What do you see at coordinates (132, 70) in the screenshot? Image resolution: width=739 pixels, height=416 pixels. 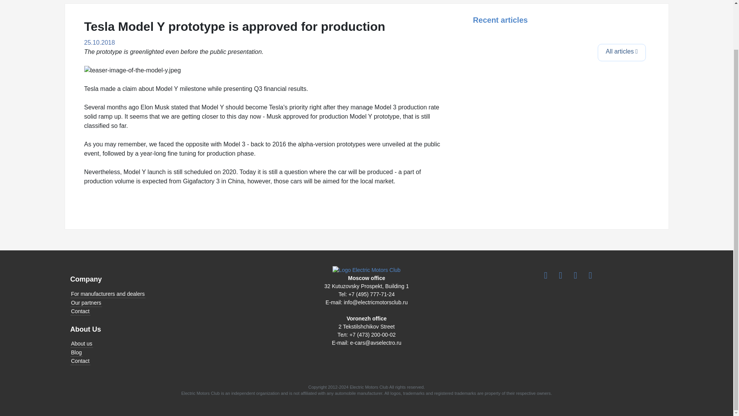 I see `teaser-image-of-the-model-y.jpeg` at bounding box center [132, 70].